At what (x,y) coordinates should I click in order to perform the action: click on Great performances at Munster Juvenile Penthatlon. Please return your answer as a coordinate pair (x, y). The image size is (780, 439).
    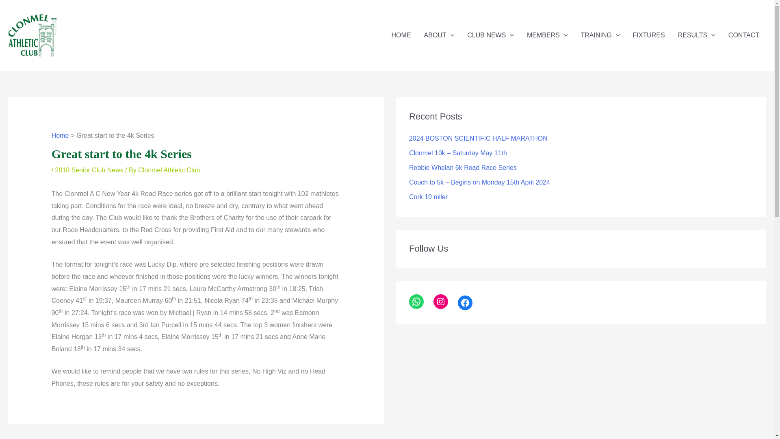
    Looking at the image, I should click on (64, 438).